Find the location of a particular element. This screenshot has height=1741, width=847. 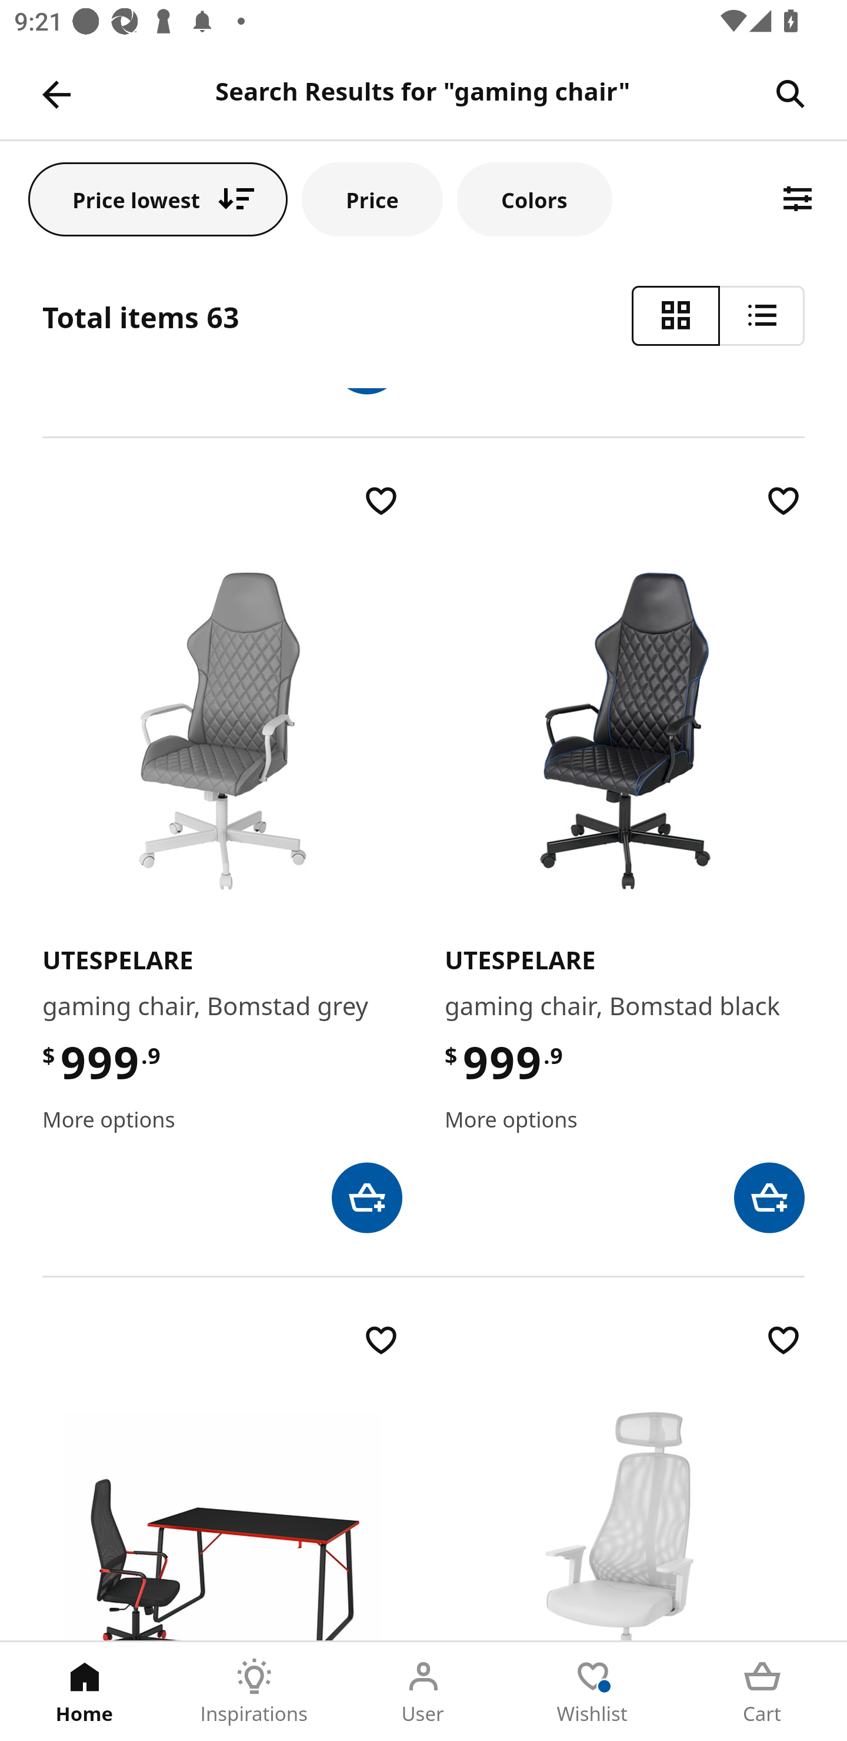

User
Tab 3 of 5 is located at coordinates (423, 1692).